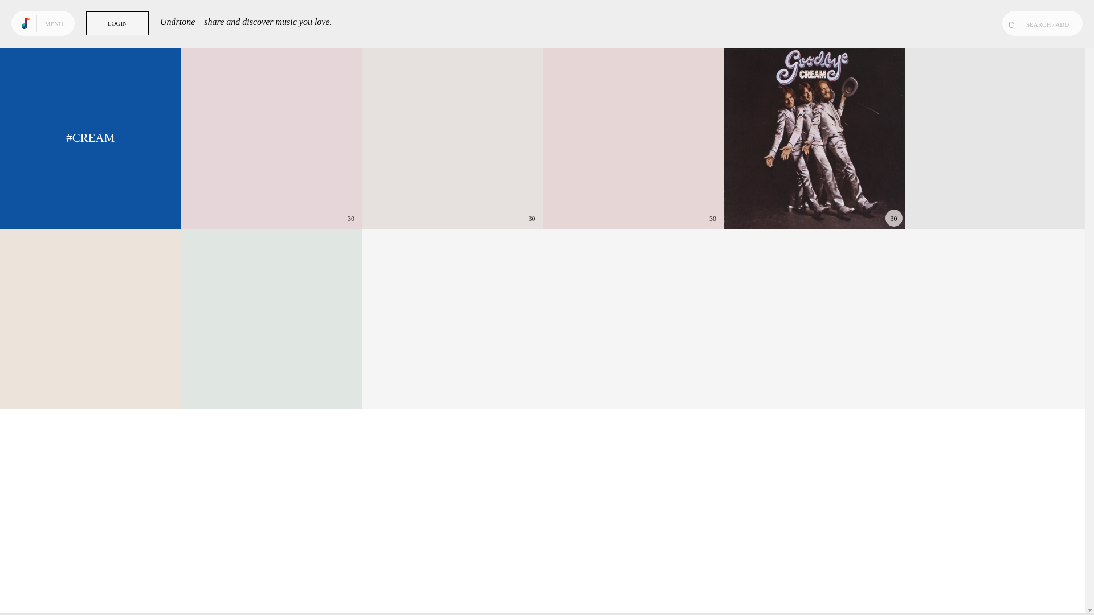 The image size is (1094, 615). I want to click on Terms of Service, so click(71, 590).